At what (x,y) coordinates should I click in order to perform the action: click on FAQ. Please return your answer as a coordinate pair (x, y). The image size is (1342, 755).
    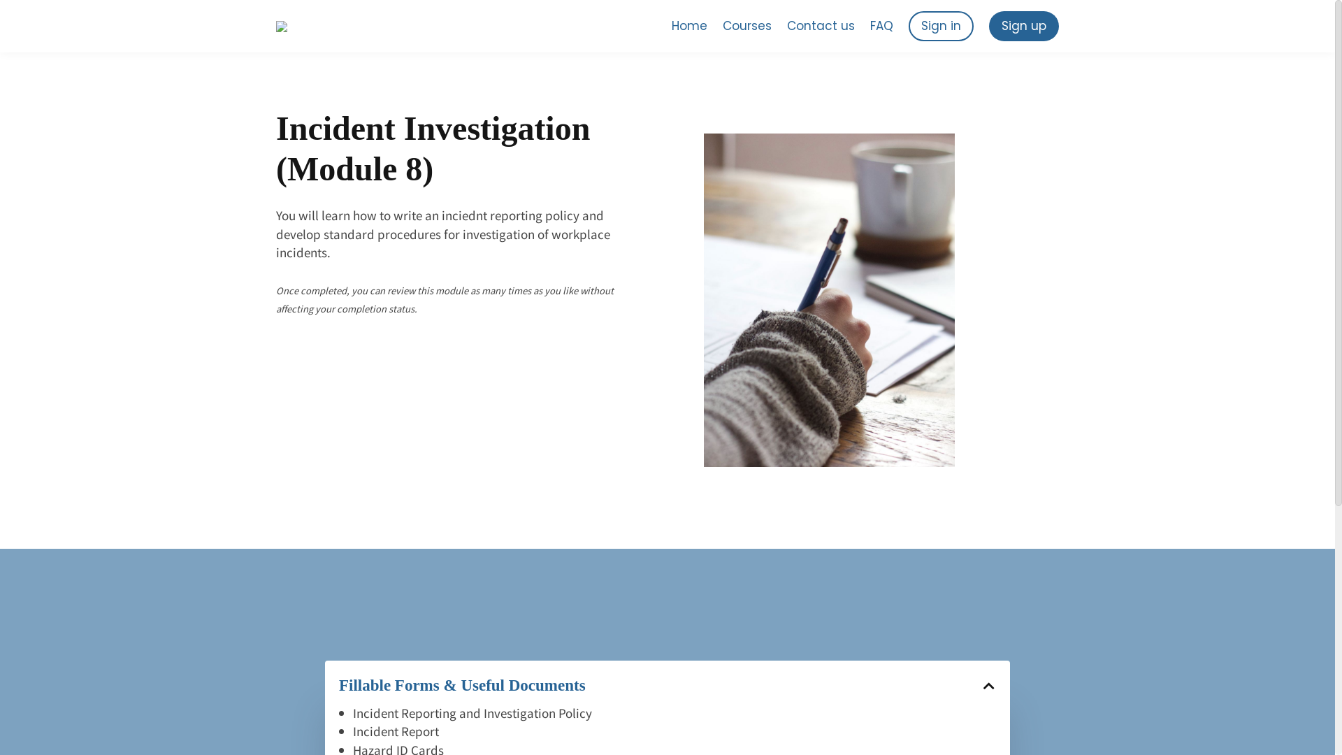
    Looking at the image, I should click on (882, 26).